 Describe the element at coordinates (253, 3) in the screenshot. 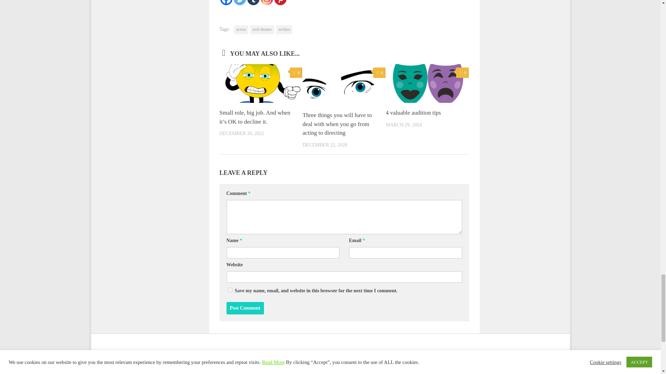

I see `Tumblr` at that location.